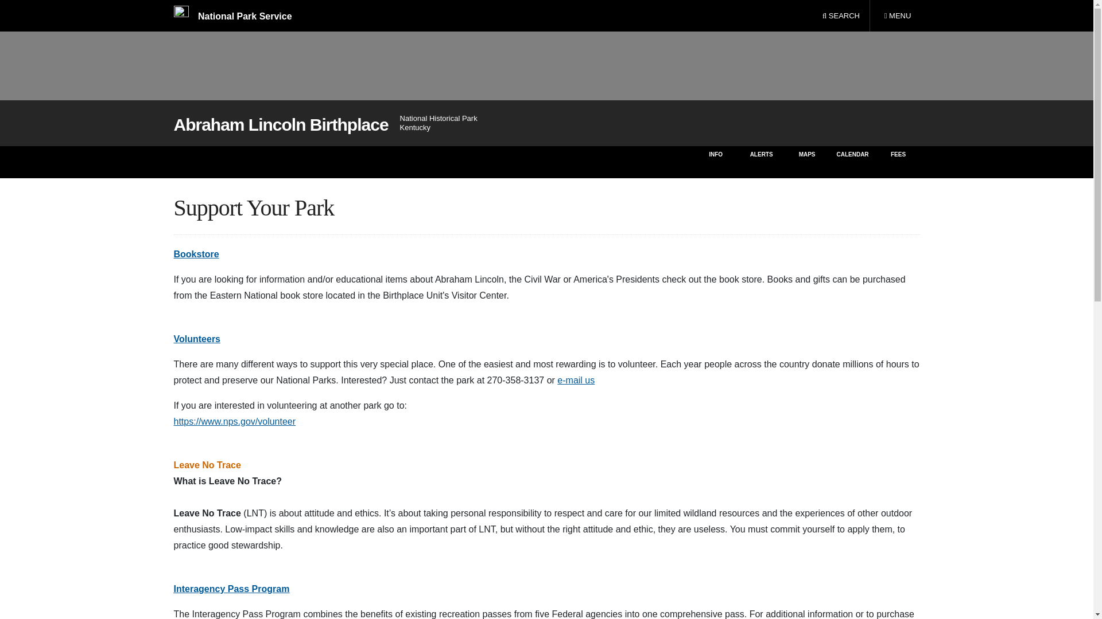 This screenshot has width=1102, height=619. Describe the element at coordinates (196, 339) in the screenshot. I see `Volunteers` at that location.